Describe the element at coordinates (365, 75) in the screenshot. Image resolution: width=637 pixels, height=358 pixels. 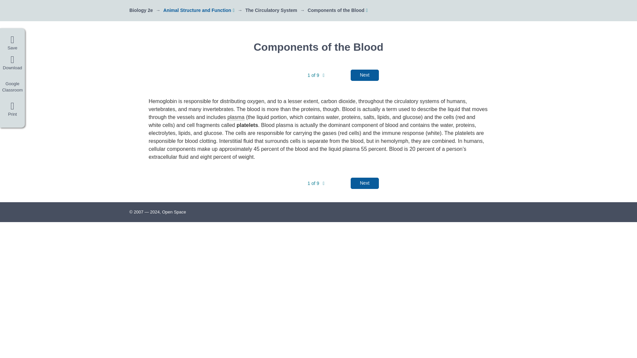
I see `Next` at that location.